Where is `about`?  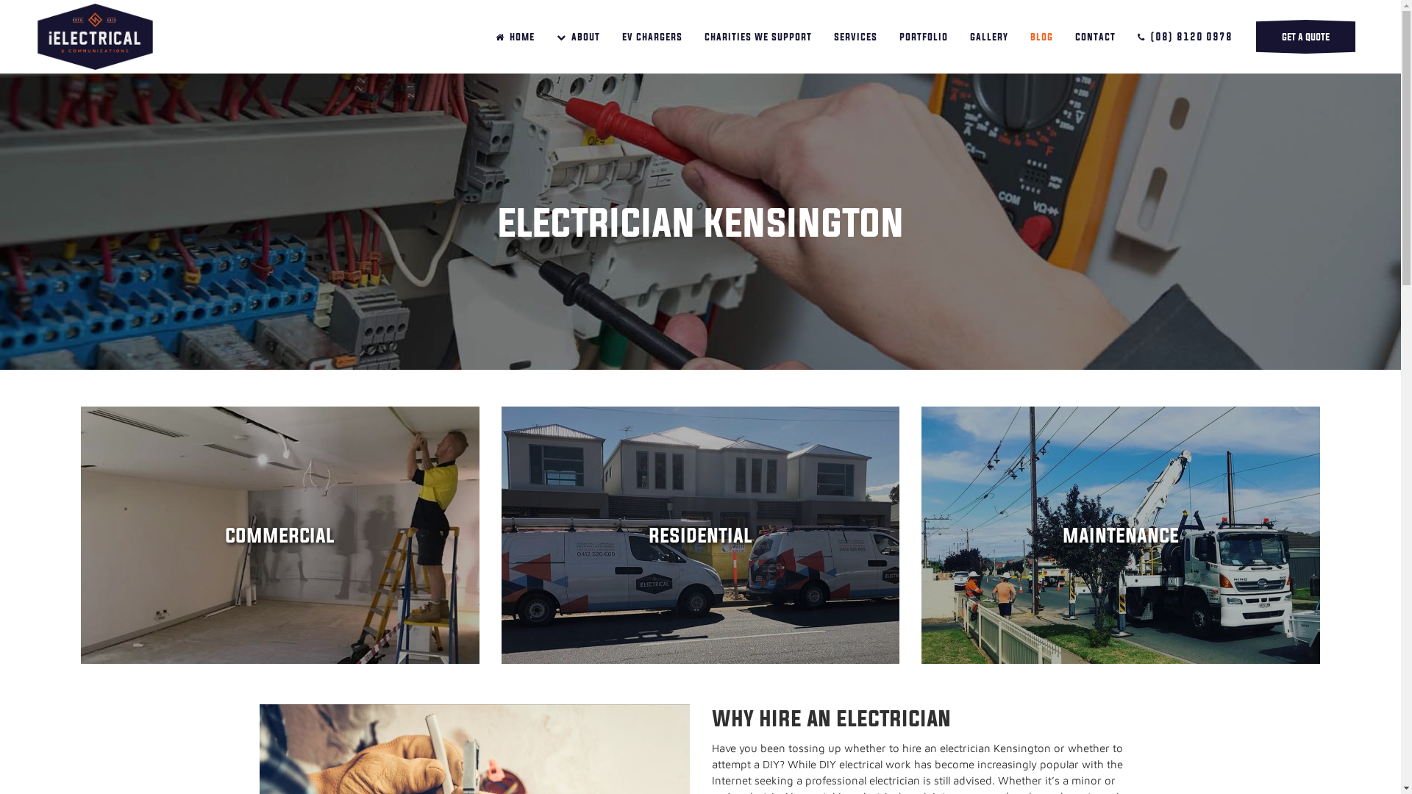 about is located at coordinates (578, 37).